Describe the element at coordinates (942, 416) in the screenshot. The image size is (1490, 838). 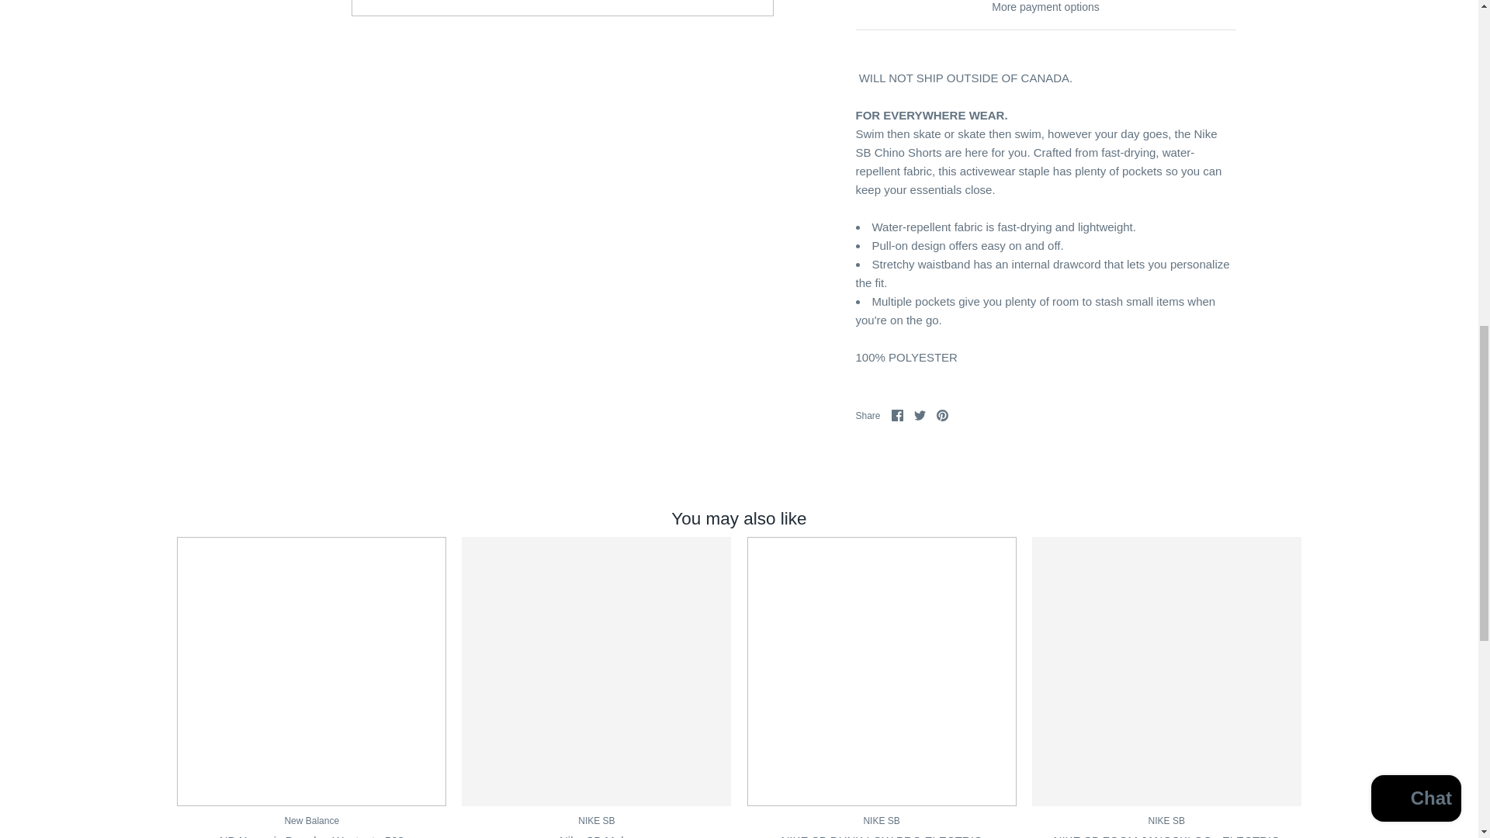
I see `Pinterest` at that location.